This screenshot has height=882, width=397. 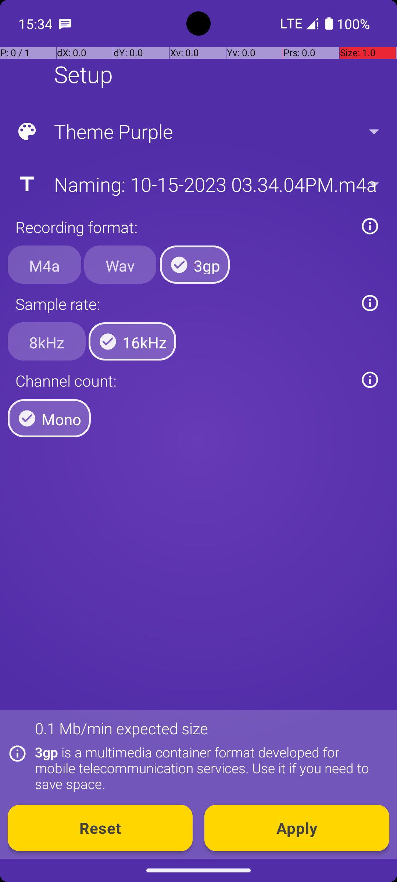 I want to click on Naming: 10-15-2023 03.34.04PM.m4a, so click(x=198, y=184).